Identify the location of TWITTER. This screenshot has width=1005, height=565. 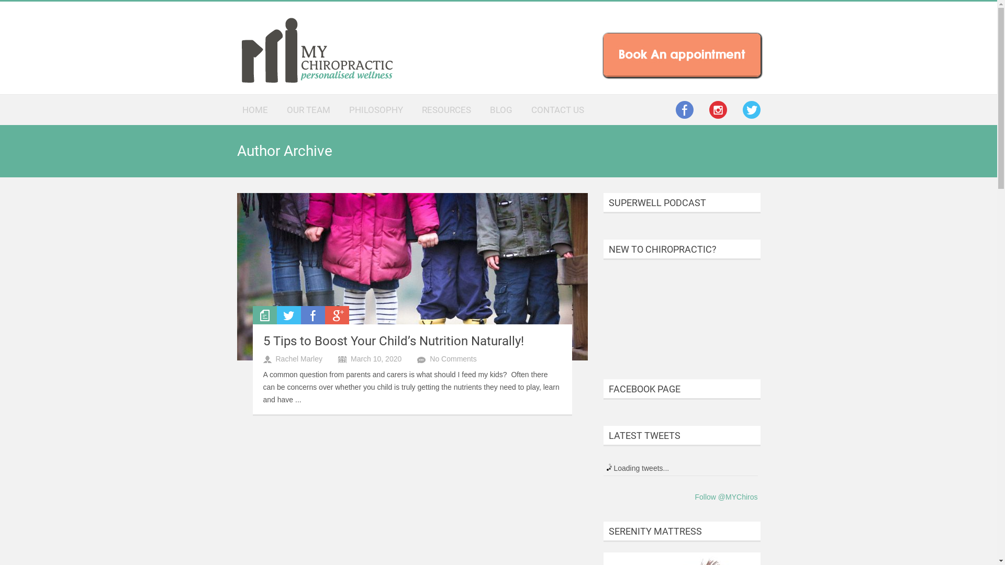
(751, 110).